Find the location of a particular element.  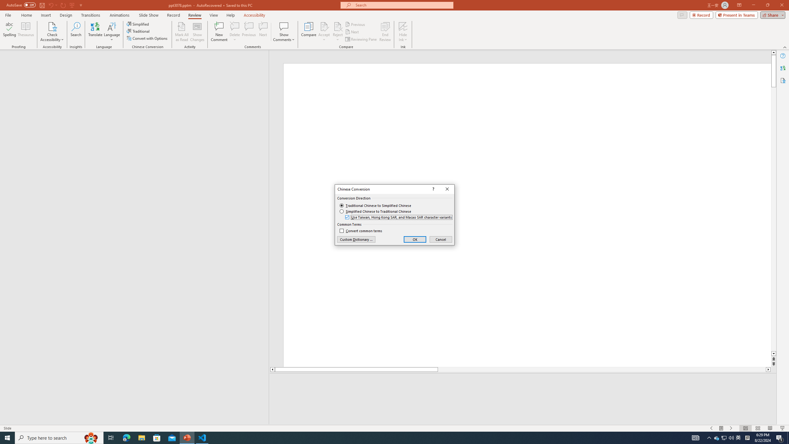

Thesaurus... is located at coordinates (25, 32).